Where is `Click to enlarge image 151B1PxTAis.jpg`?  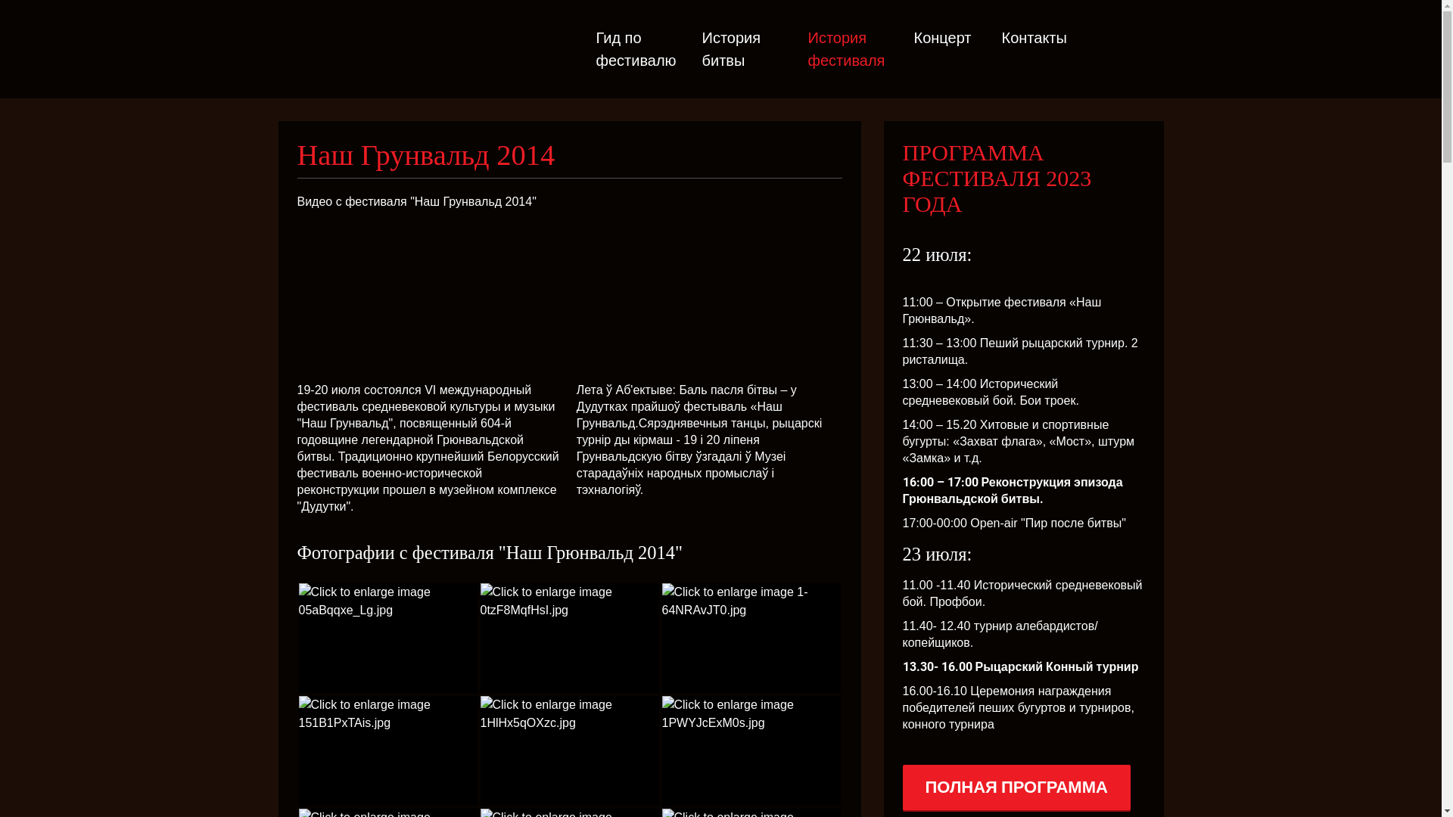
Click to enlarge image 151B1PxTAis.jpg is located at coordinates (387, 750).